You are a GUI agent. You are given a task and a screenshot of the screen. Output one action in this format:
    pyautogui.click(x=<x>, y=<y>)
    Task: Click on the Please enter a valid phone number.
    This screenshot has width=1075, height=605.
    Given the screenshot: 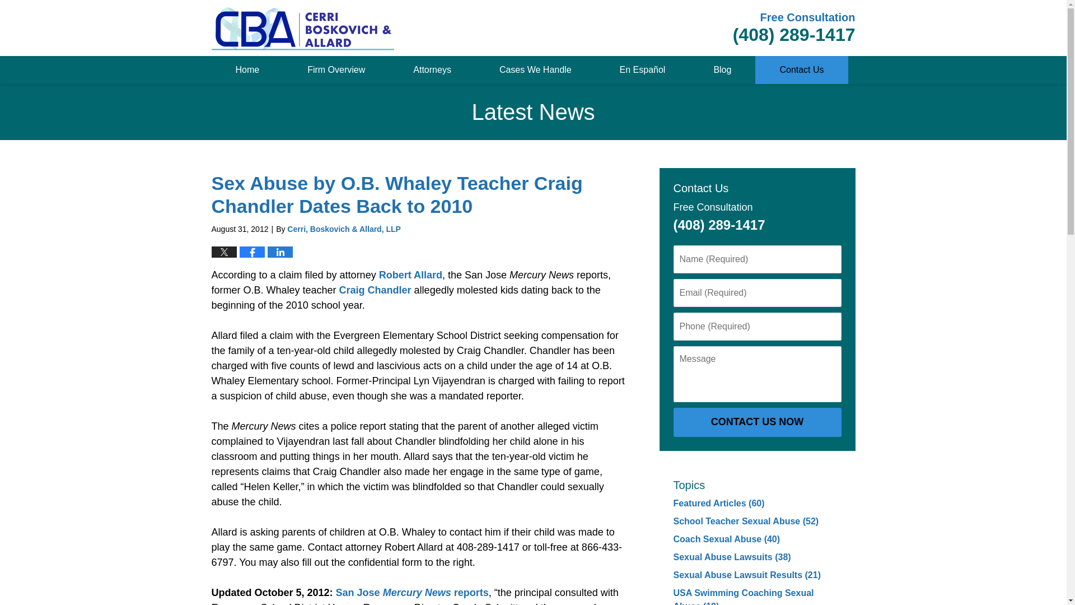 What is the action you would take?
    pyautogui.click(x=756, y=327)
    